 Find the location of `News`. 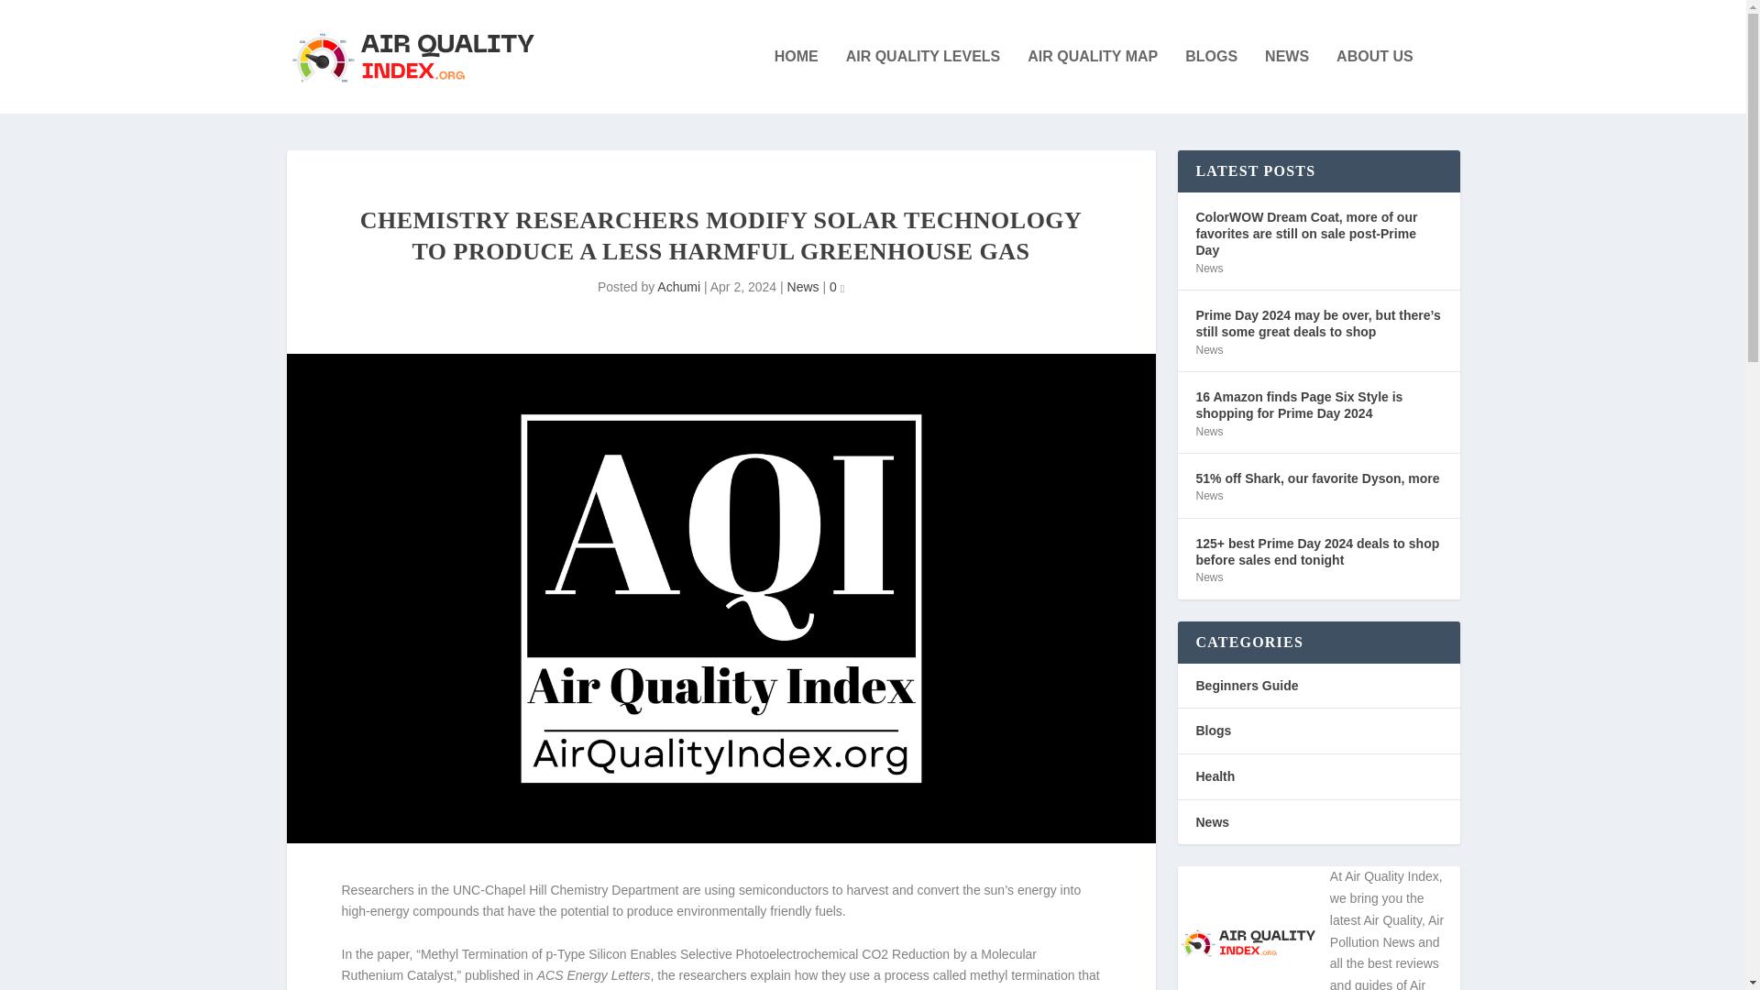

News is located at coordinates (1208, 269).